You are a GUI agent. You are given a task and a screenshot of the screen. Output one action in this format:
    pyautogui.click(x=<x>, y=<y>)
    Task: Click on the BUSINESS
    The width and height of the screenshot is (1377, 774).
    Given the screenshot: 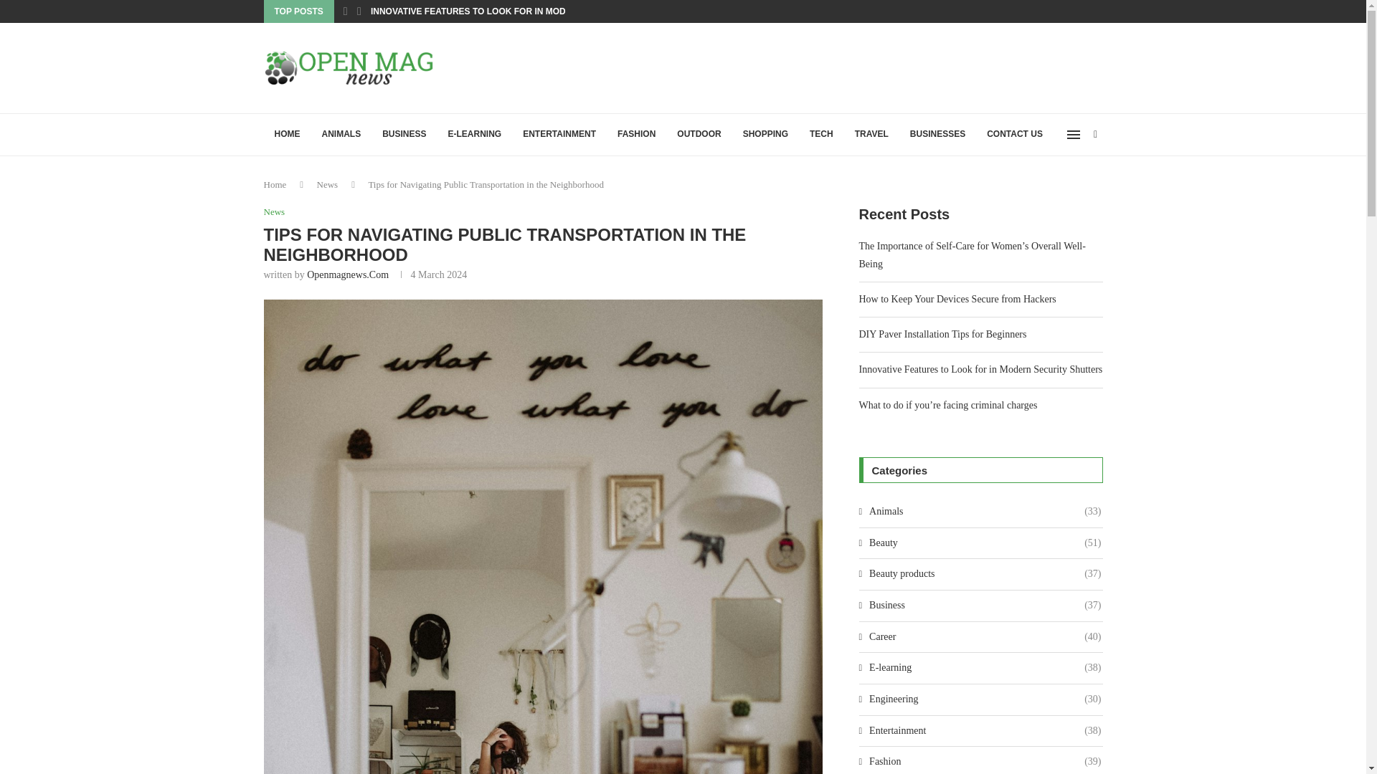 What is the action you would take?
    pyautogui.click(x=404, y=135)
    